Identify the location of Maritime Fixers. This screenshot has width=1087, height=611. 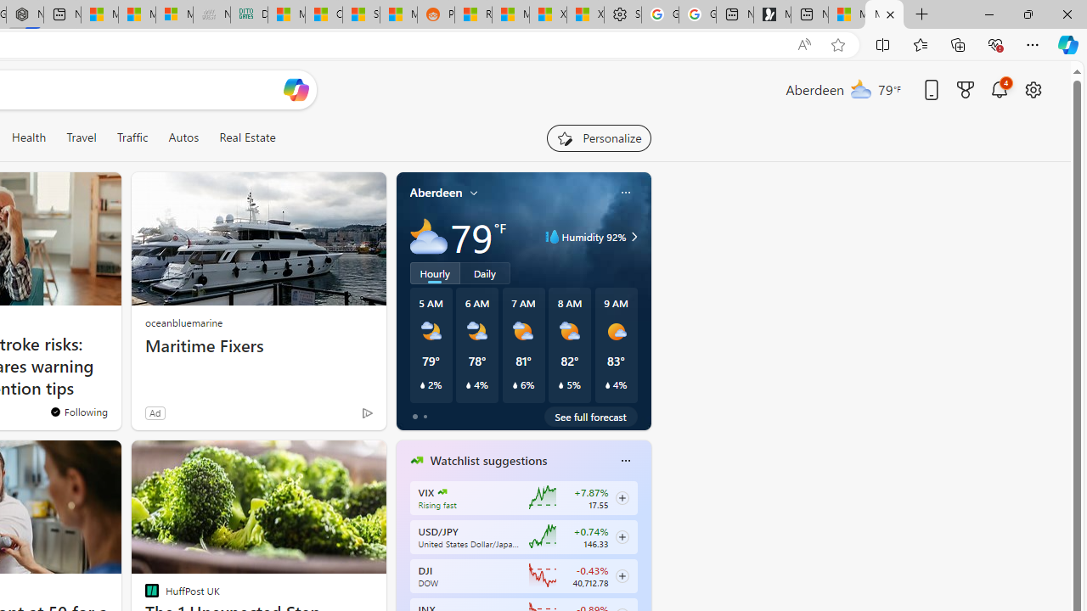
(258, 346).